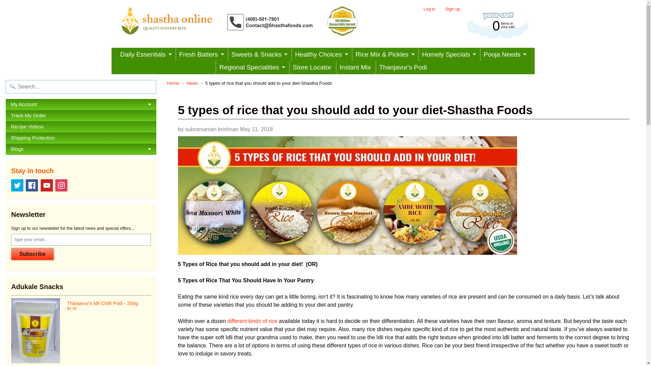 Image resolution: width=651 pixels, height=366 pixels. Describe the element at coordinates (453, 9) in the screenshot. I see `Healthy Choices` at that location.